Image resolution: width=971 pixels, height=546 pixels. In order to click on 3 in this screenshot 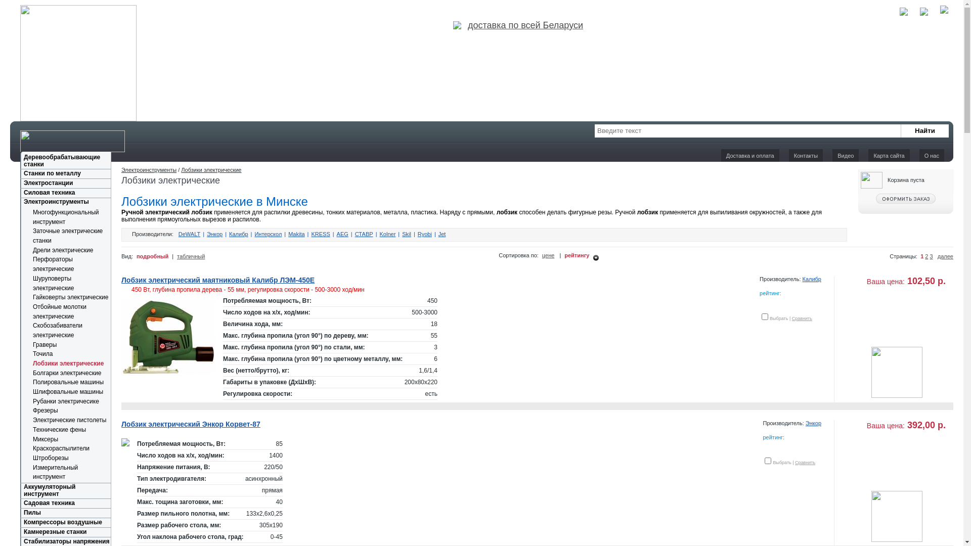, I will do `click(931, 256)`.